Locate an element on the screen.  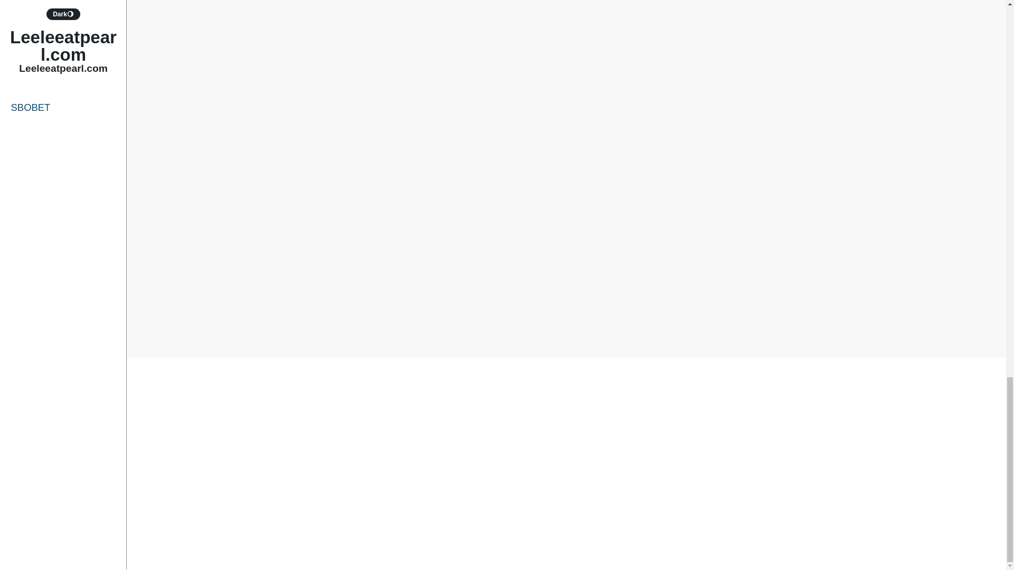
data sahabat sdy is located at coordinates (656, 279).